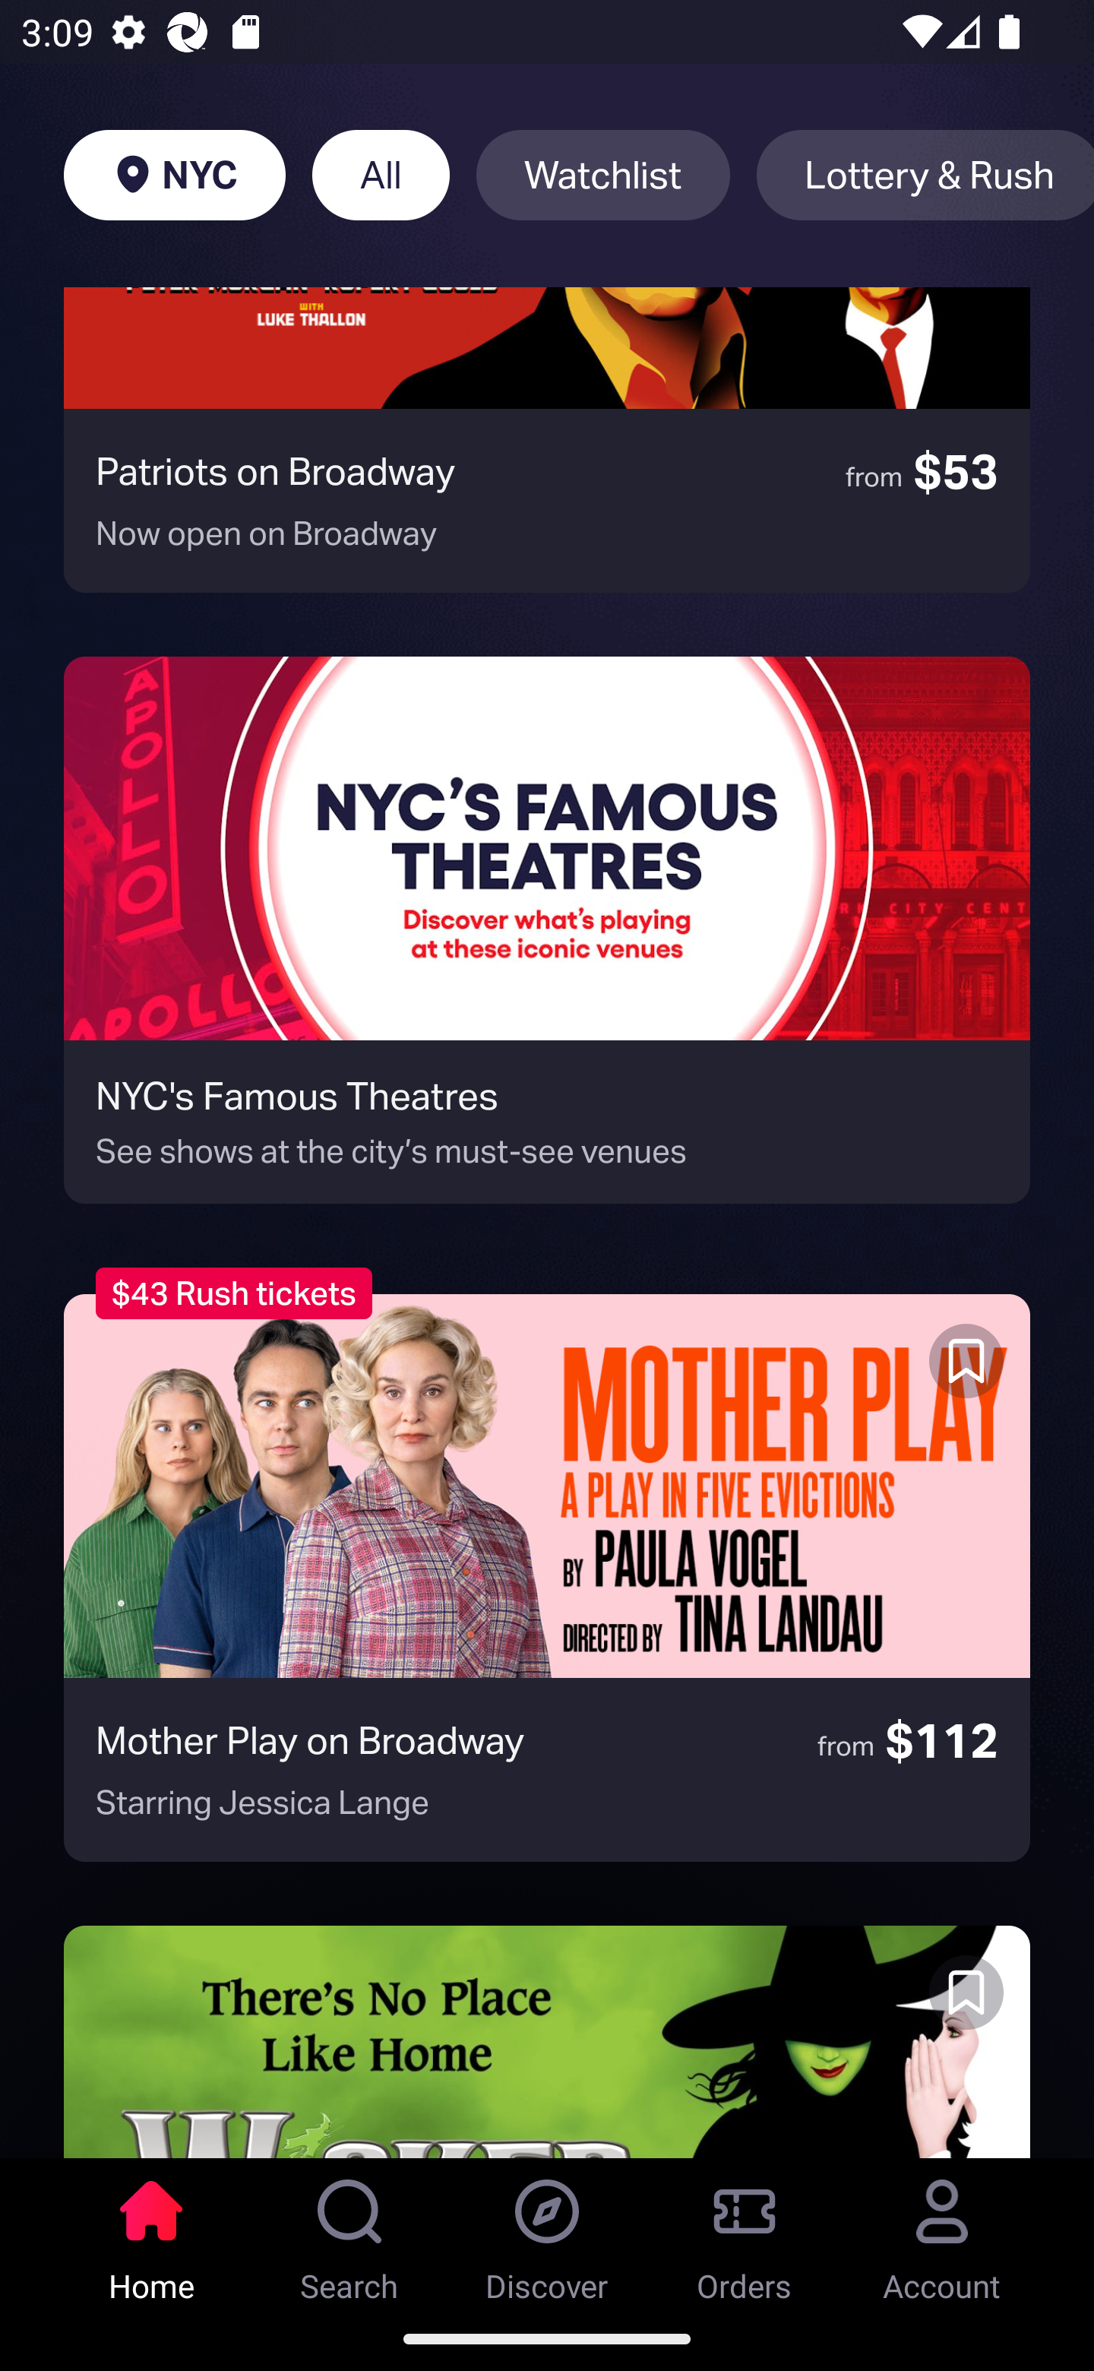 The width and height of the screenshot is (1094, 2371). Describe the element at coordinates (380, 175) in the screenshot. I see `All` at that location.